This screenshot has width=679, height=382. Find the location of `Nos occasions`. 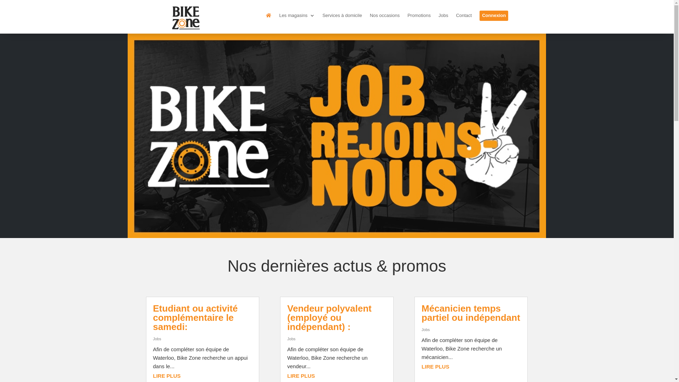

Nos occasions is located at coordinates (385, 17).